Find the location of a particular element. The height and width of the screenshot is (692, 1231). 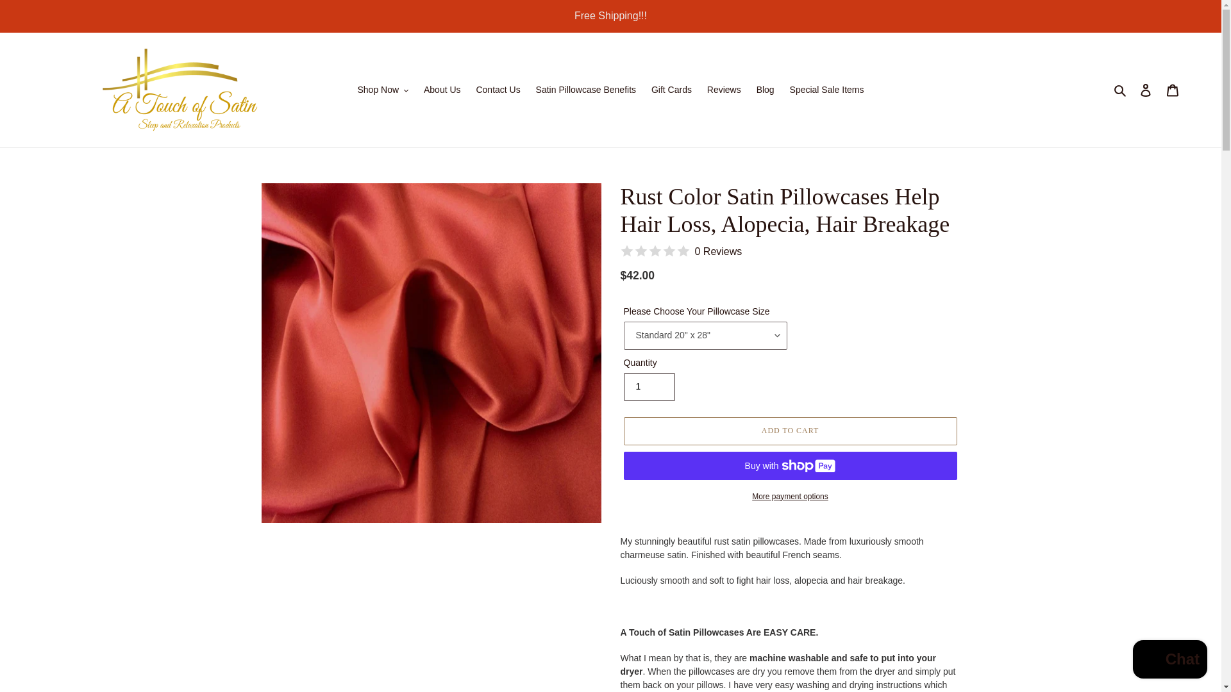

Reviews is located at coordinates (723, 90).